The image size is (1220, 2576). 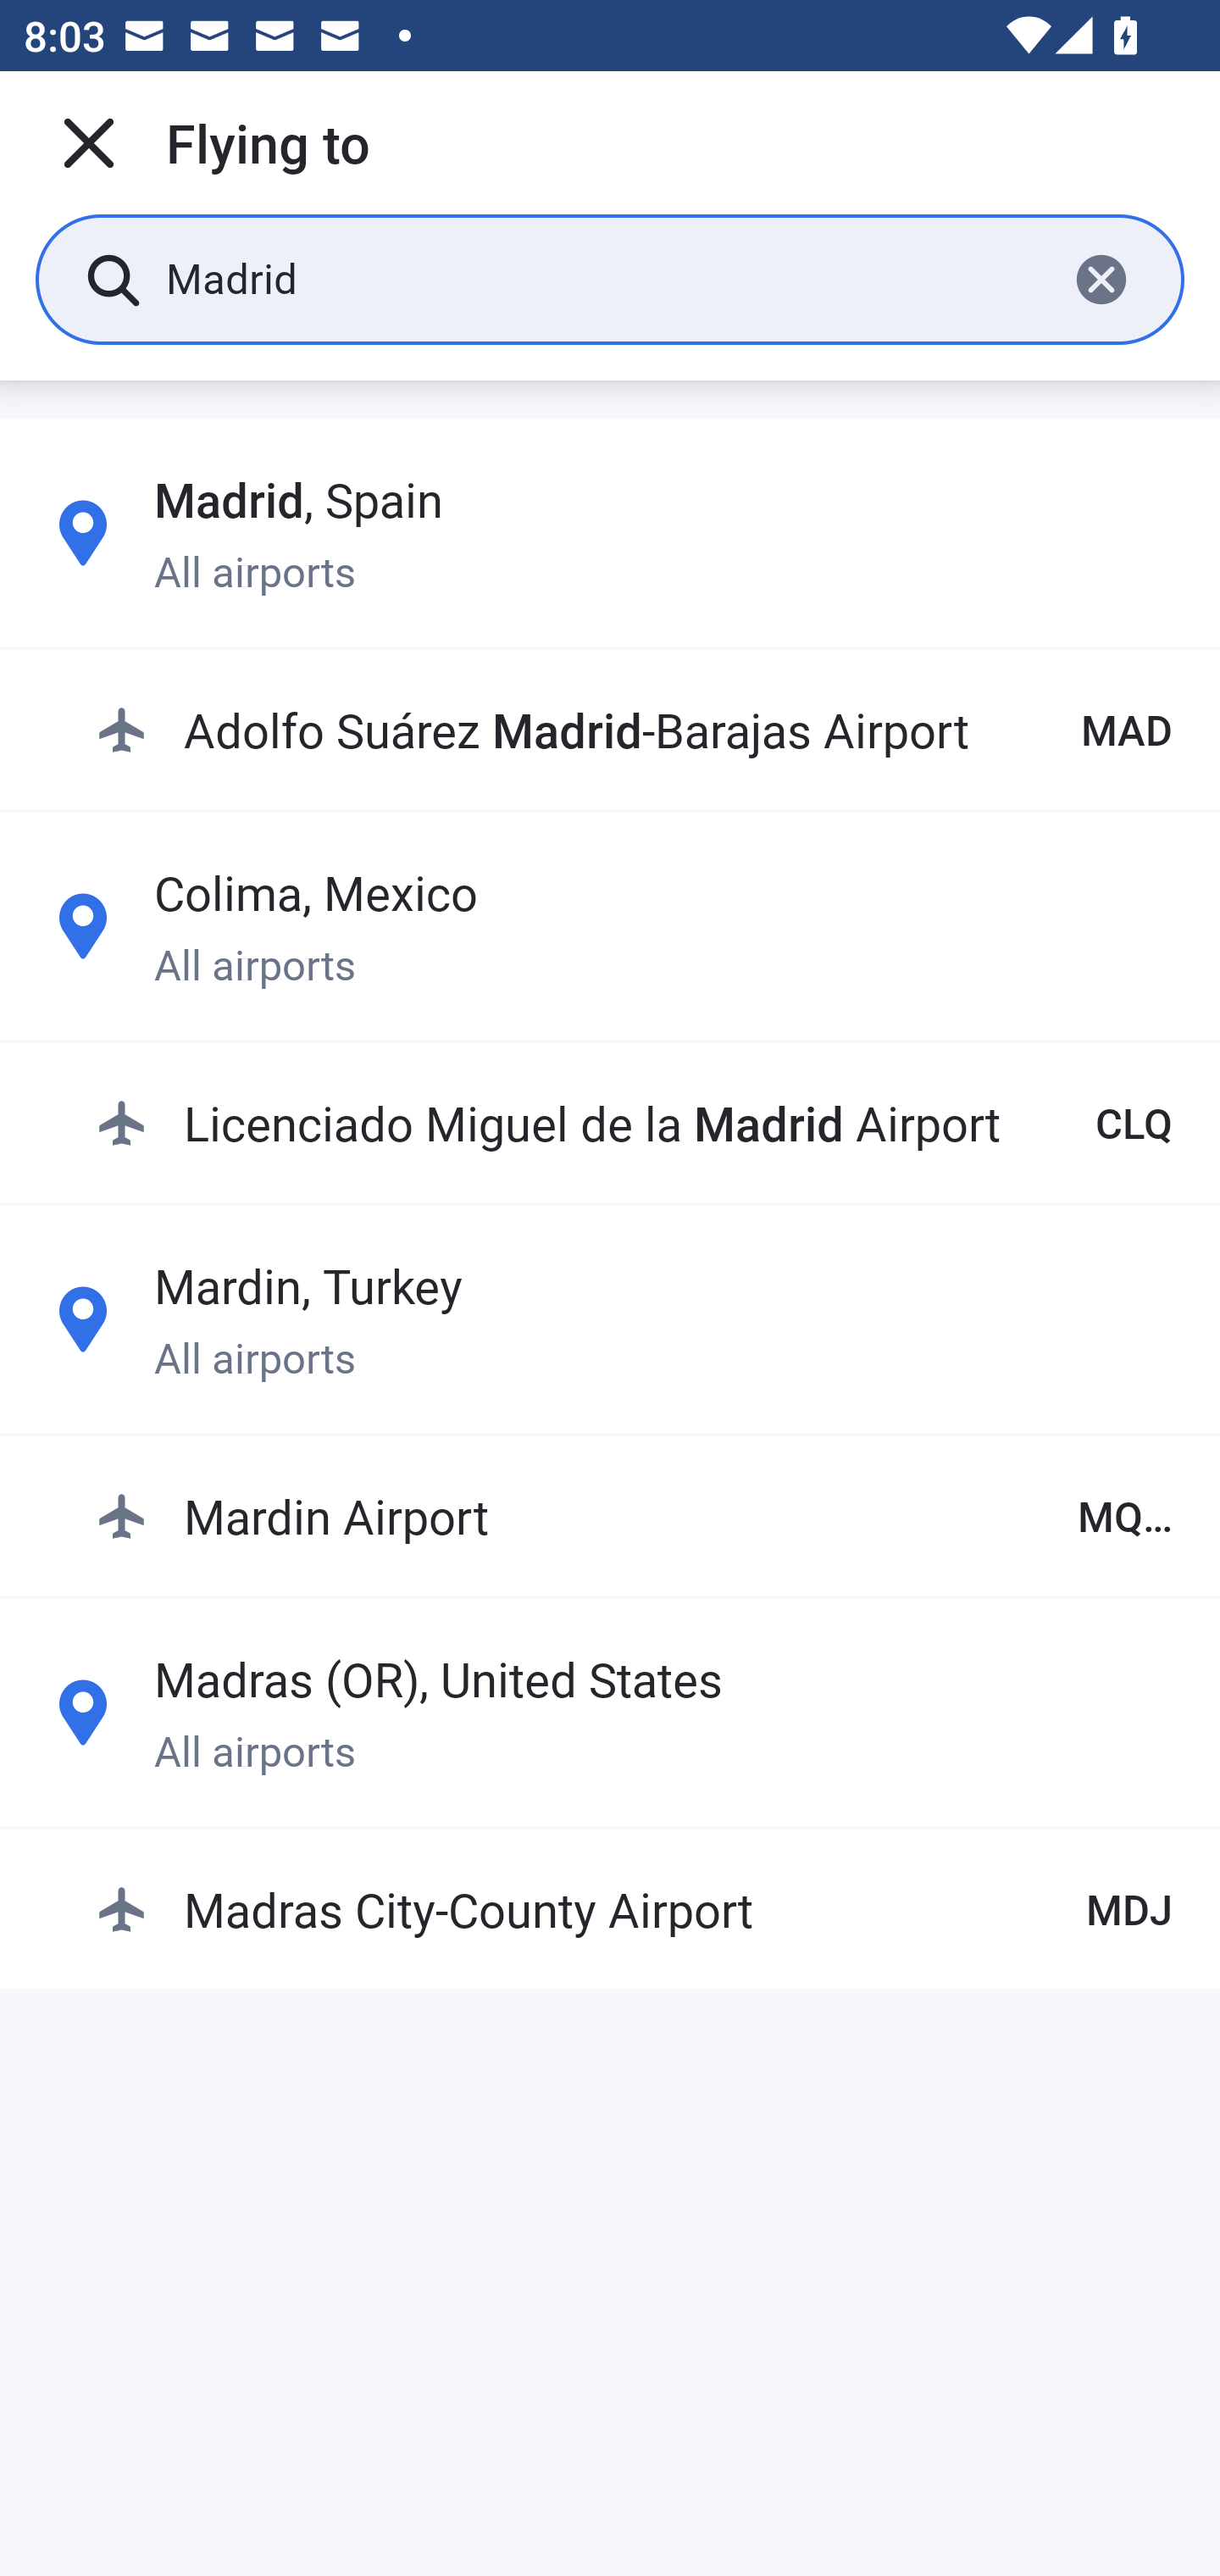 What do you see at coordinates (634, 1515) in the screenshot?
I see `Mardin Airport MQM` at bounding box center [634, 1515].